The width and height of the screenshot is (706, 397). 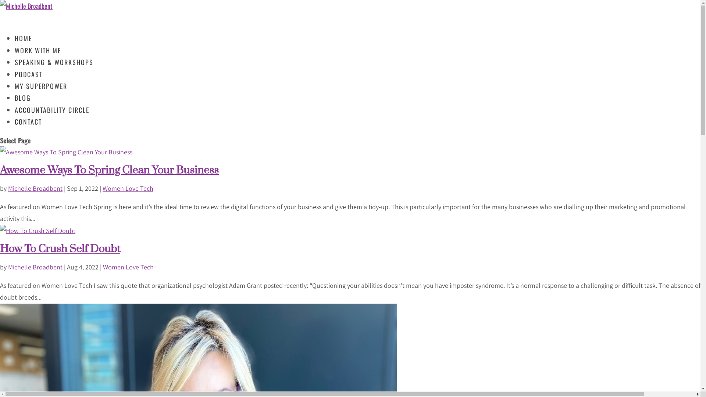 What do you see at coordinates (38, 57) in the screenshot?
I see `WORK WITH ME` at bounding box center [38, 57].